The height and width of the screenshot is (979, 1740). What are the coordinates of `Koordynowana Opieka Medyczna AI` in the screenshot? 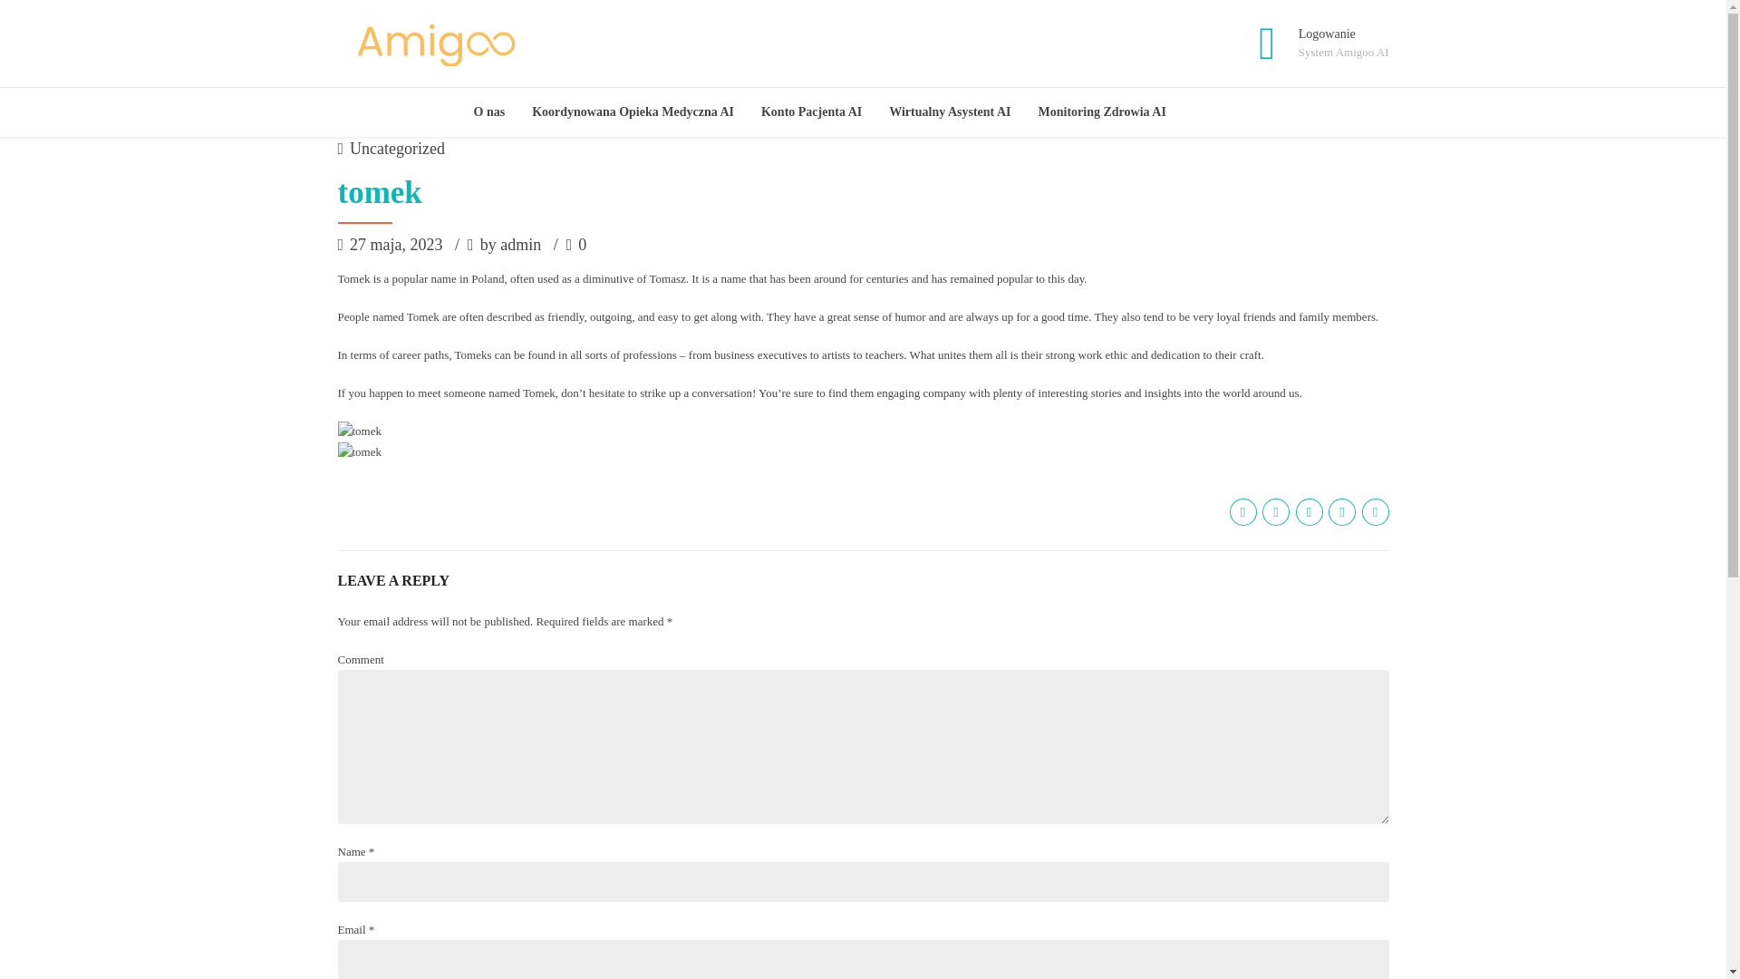 It's located at (1314, 44).